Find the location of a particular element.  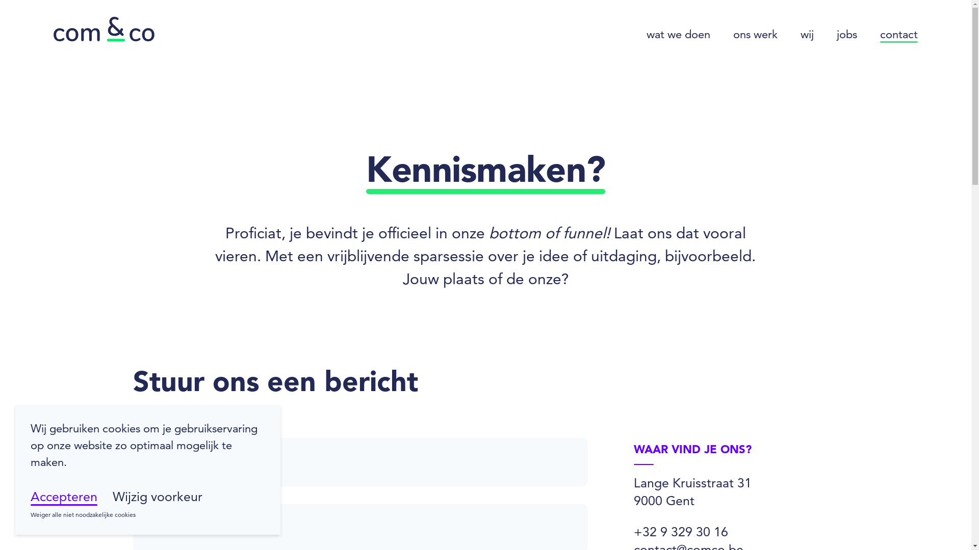

Wijzig voorkeur is located at coordinates (158, 497).